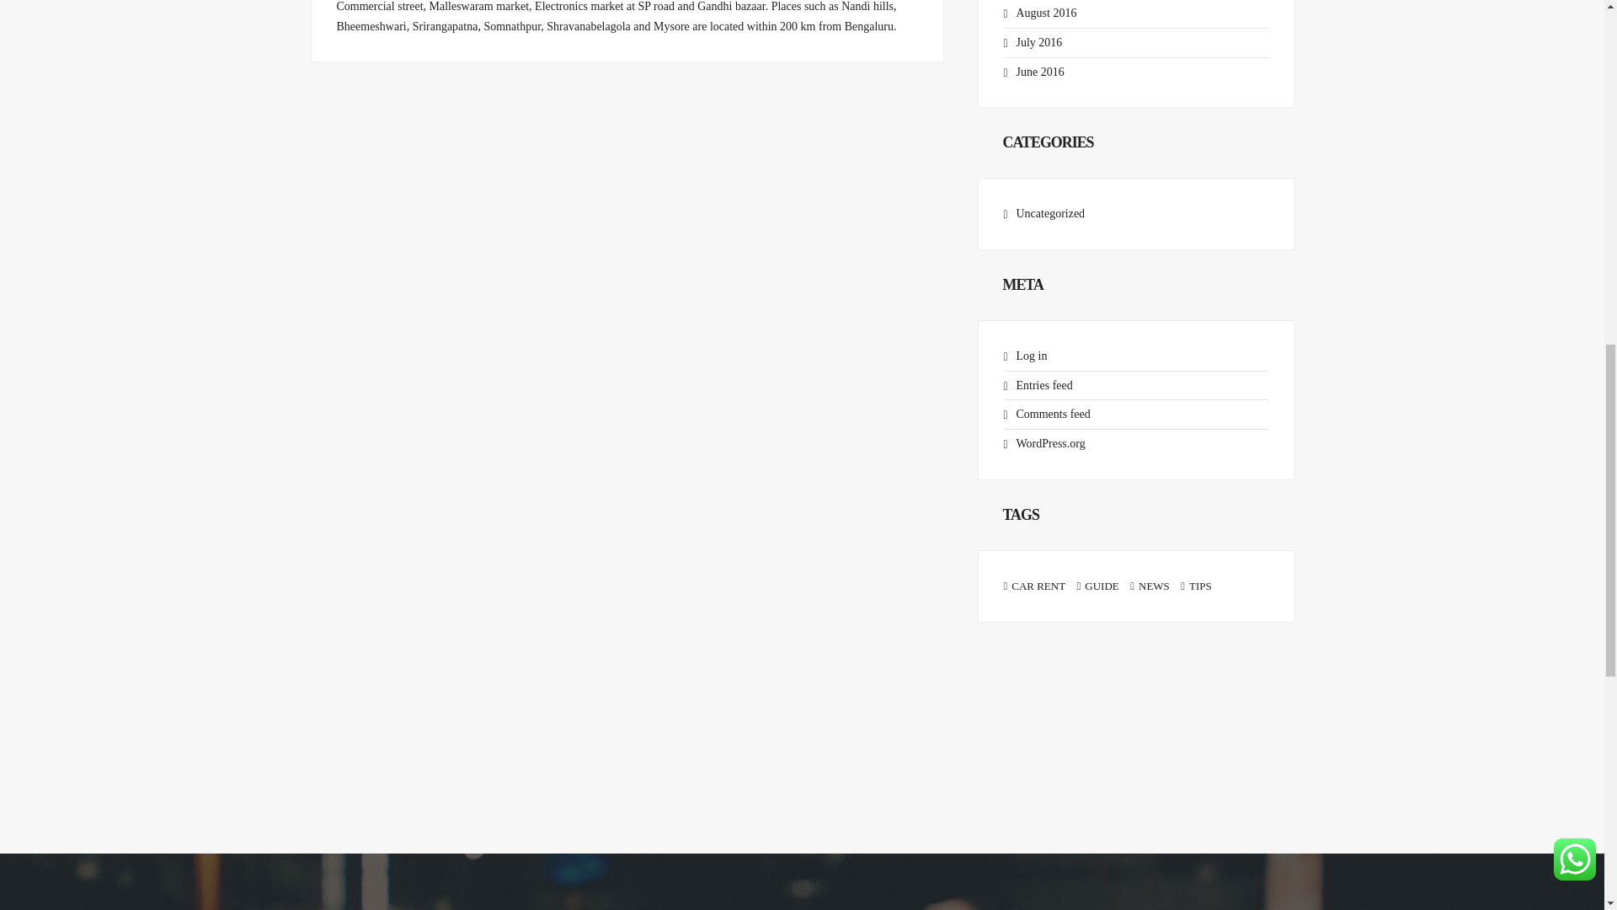  What do you see at coordinates (1043, 386) in the screenshot?
I see `Entries feed` at bounding box center [1043, 386].